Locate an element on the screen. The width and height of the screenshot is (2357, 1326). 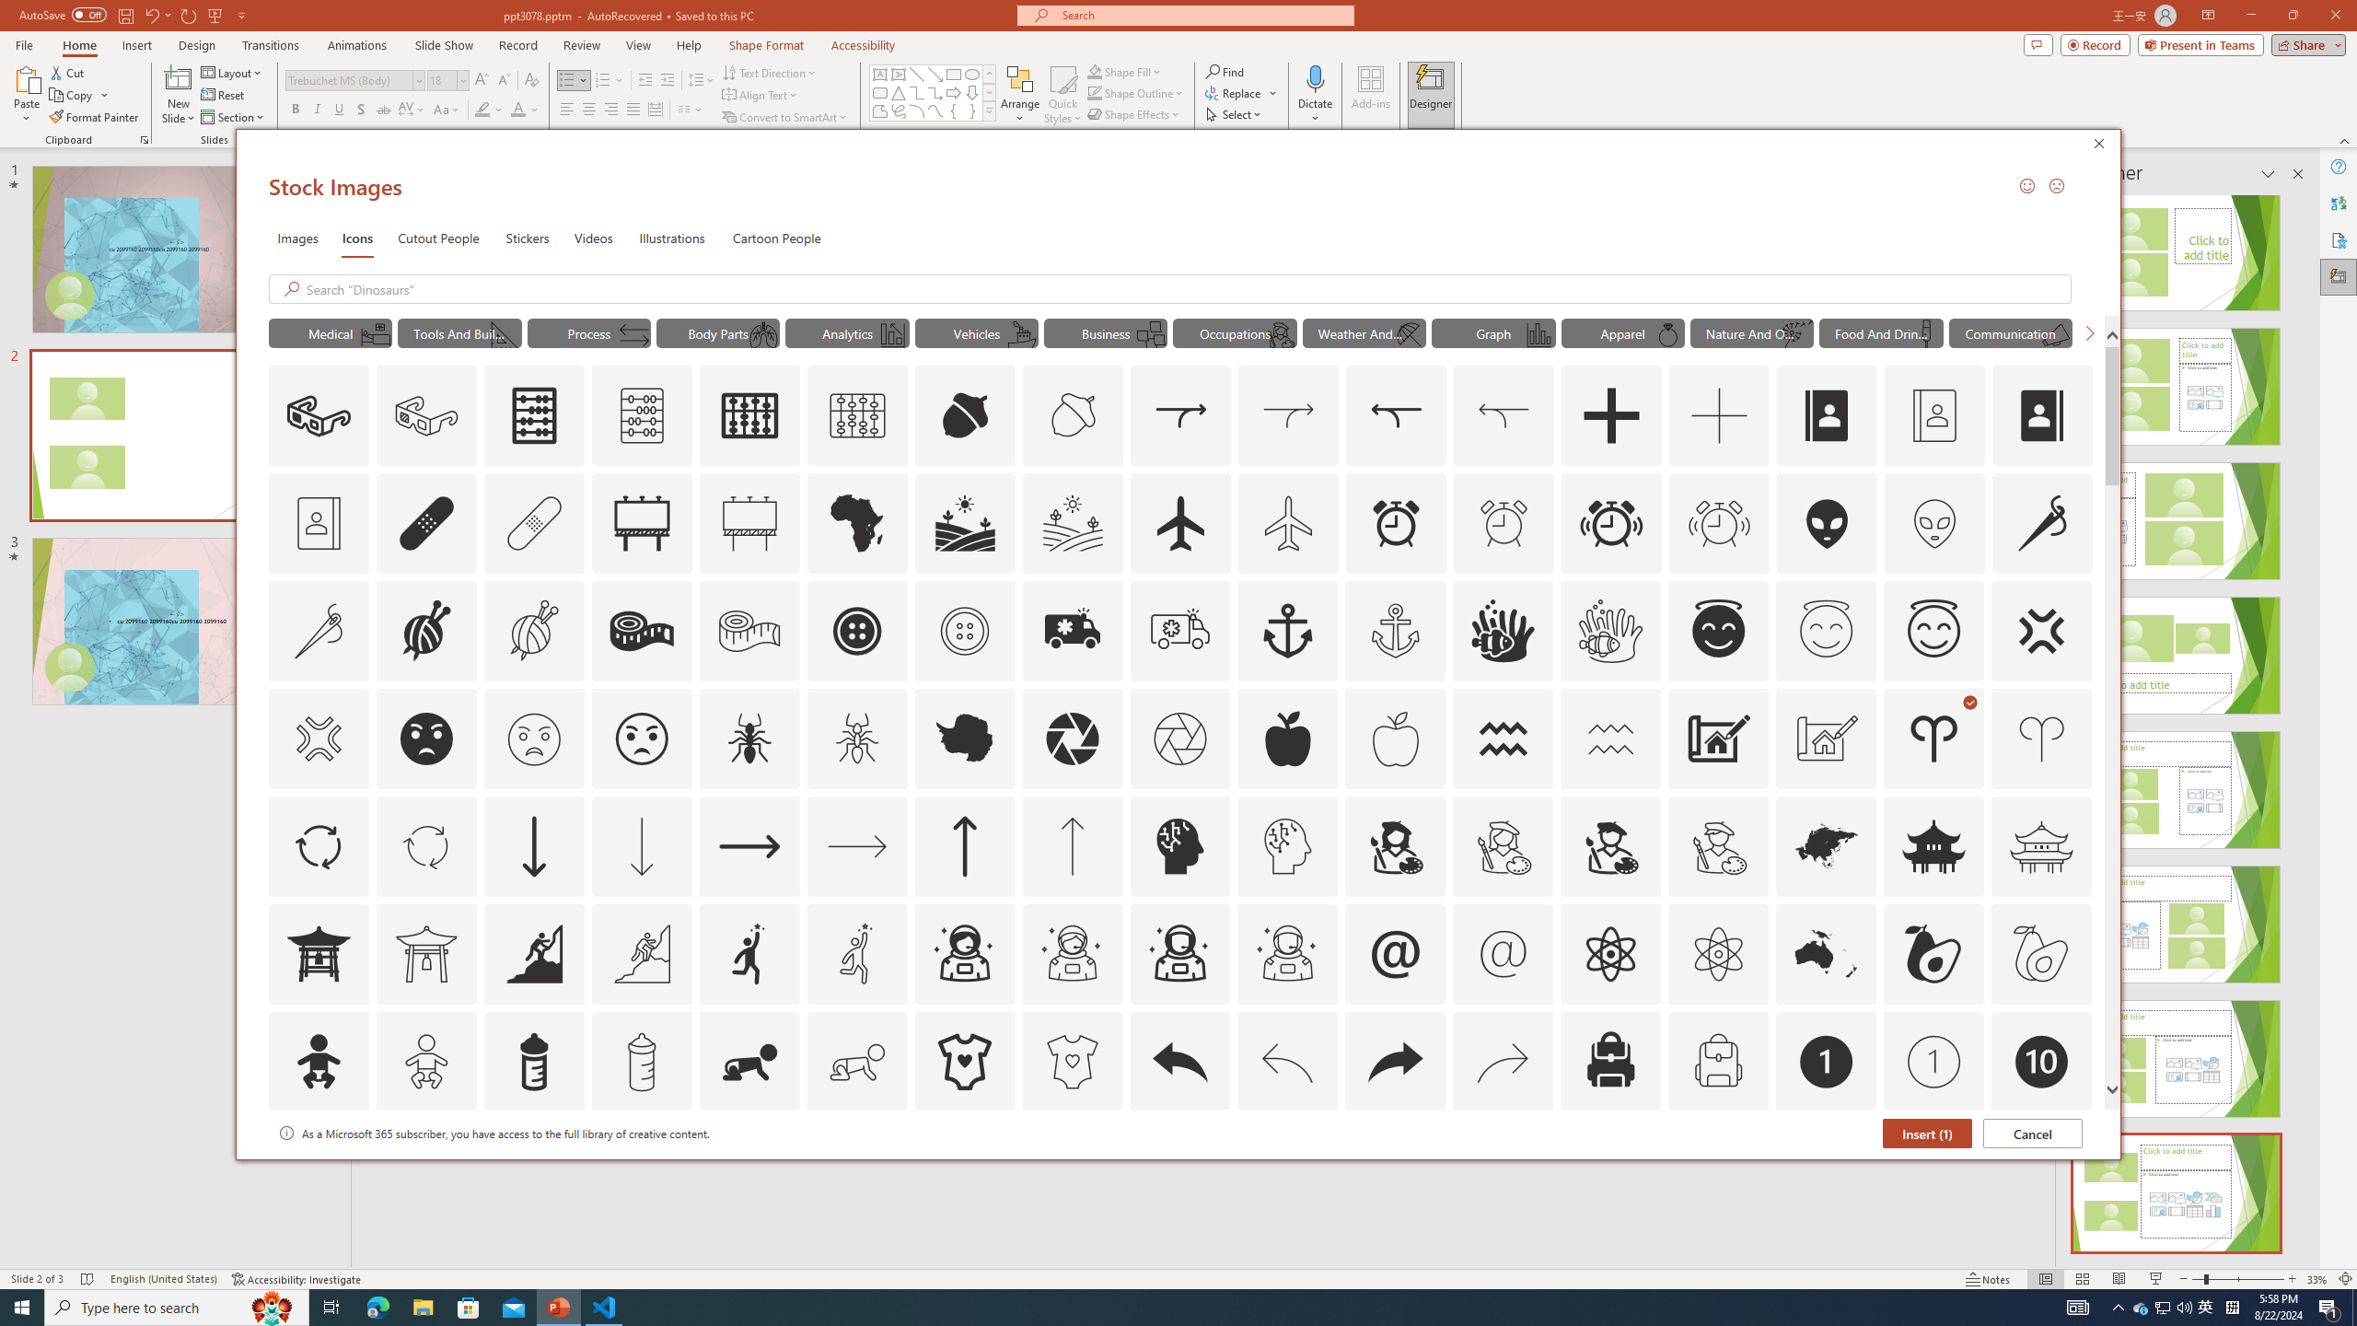
AutomationID: Icons_Airplane is located at coordinates (1180, 523).